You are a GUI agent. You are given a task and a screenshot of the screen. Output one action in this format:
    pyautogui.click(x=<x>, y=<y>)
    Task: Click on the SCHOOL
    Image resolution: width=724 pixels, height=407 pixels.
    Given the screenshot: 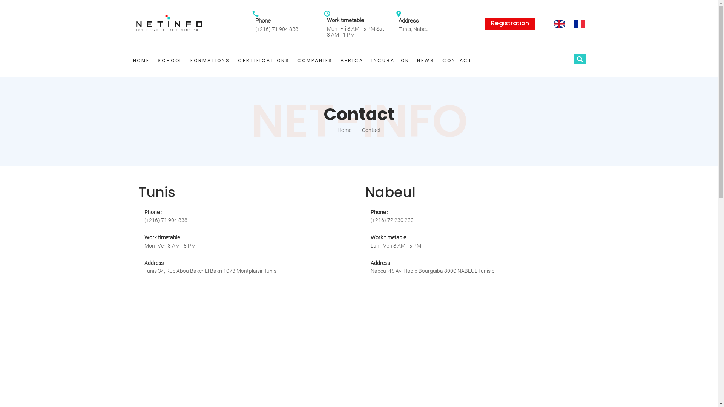 What is the action you would take?
    pyautogui.click(x=170, y=61)
    